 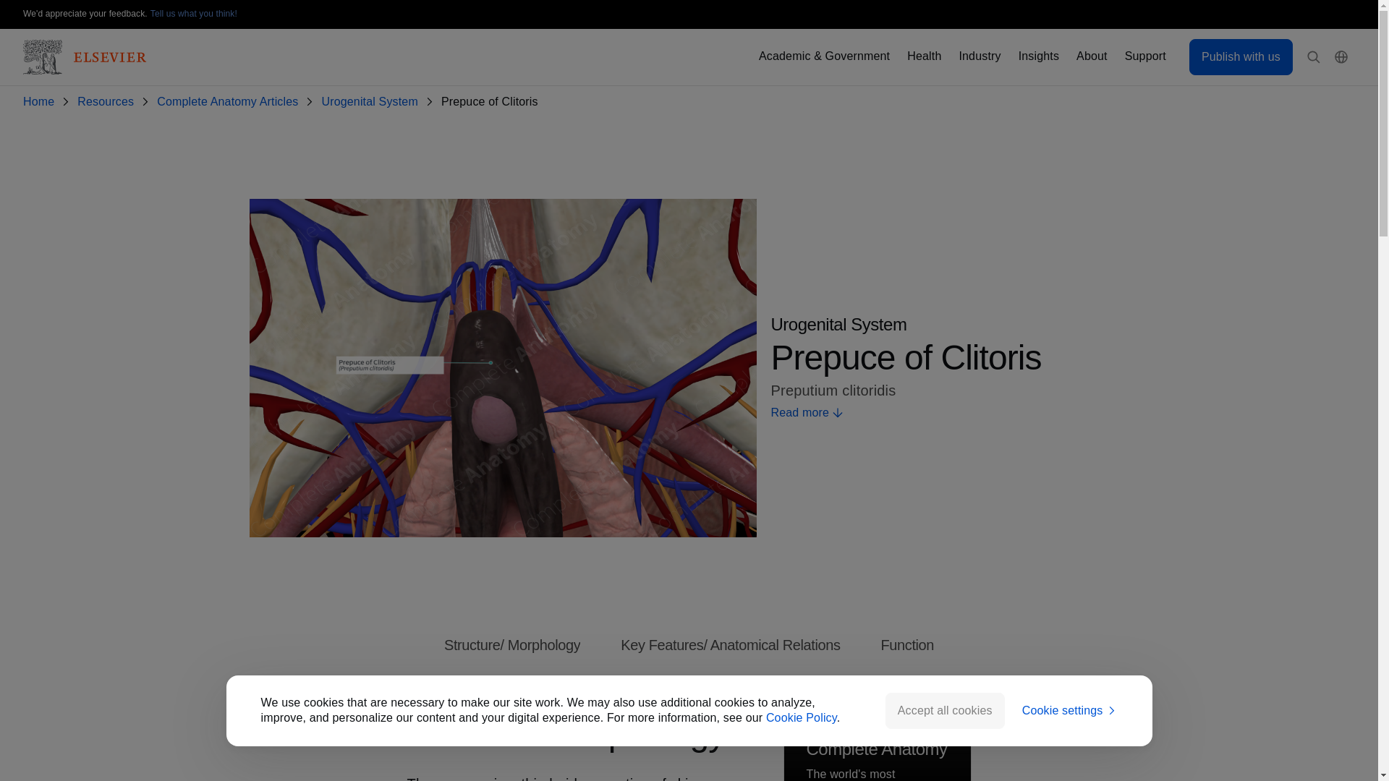 What do you see at coordinates (41, 102) in the screenshot?
I see `Home` at bounding box center [41, 102].